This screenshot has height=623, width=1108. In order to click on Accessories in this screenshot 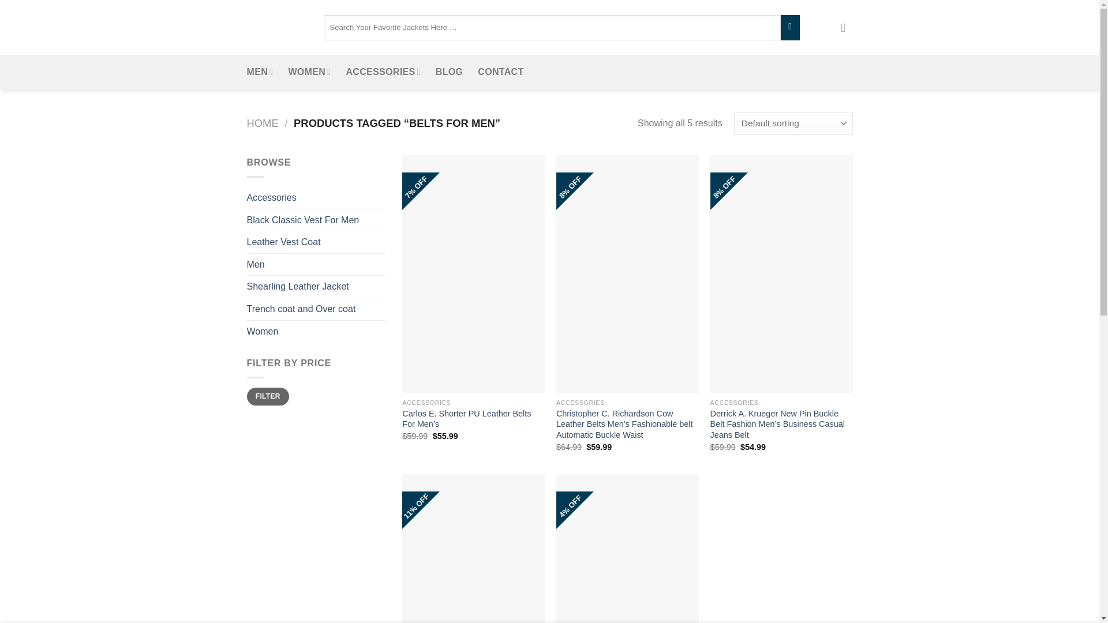, I will do `click(316, 197)`.